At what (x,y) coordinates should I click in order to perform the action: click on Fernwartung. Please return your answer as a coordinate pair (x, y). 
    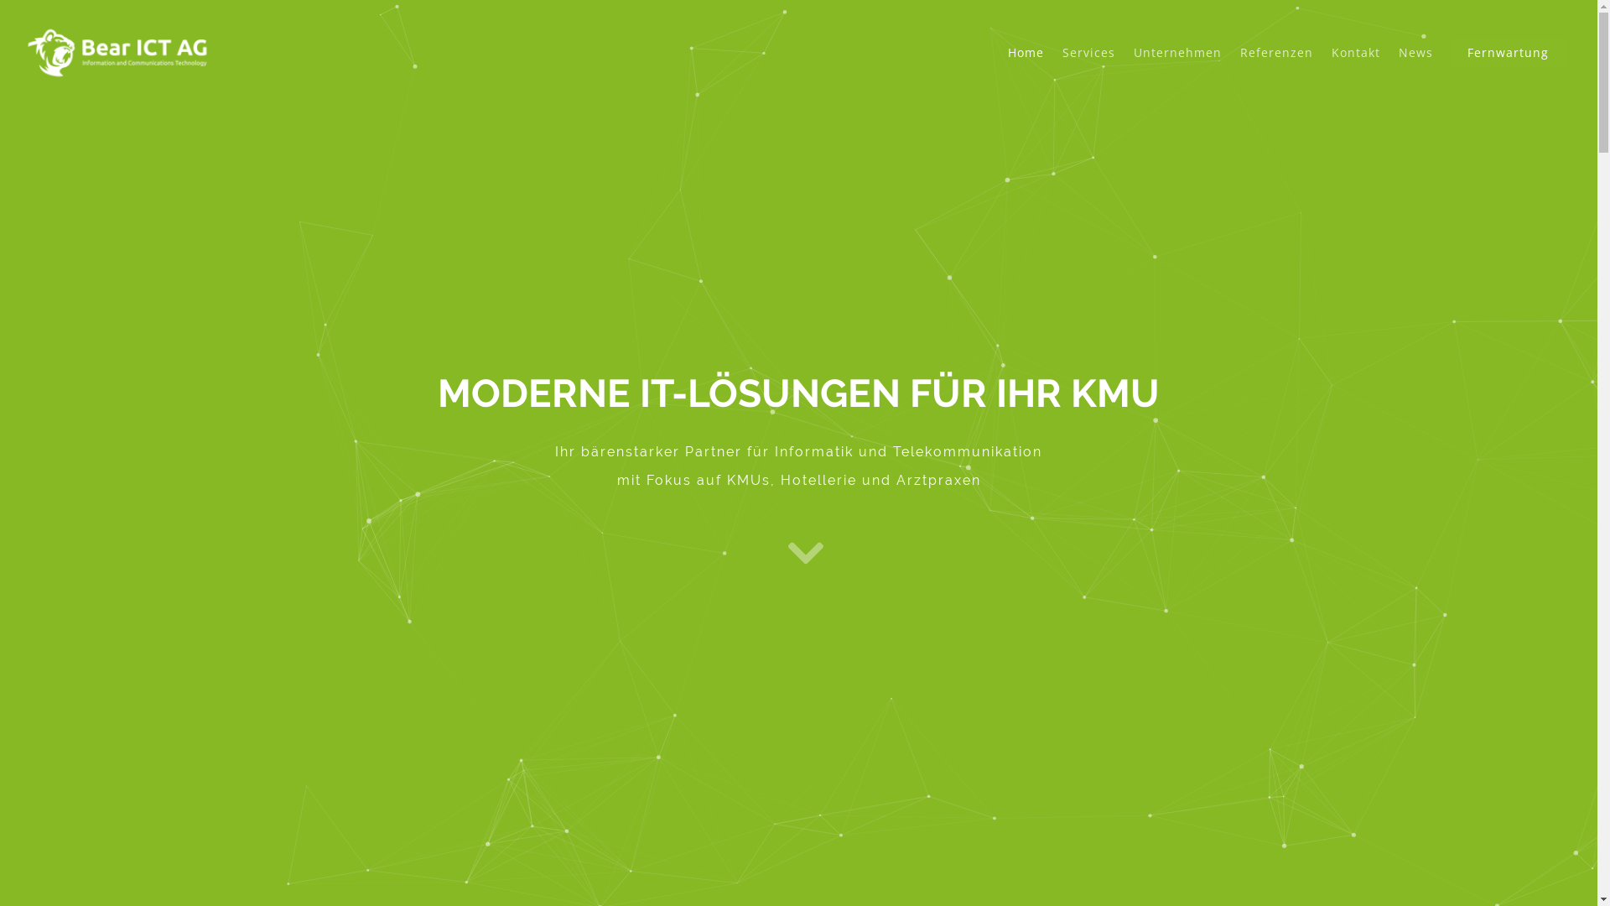
    Looking at the image, I should click on (1508, 65).